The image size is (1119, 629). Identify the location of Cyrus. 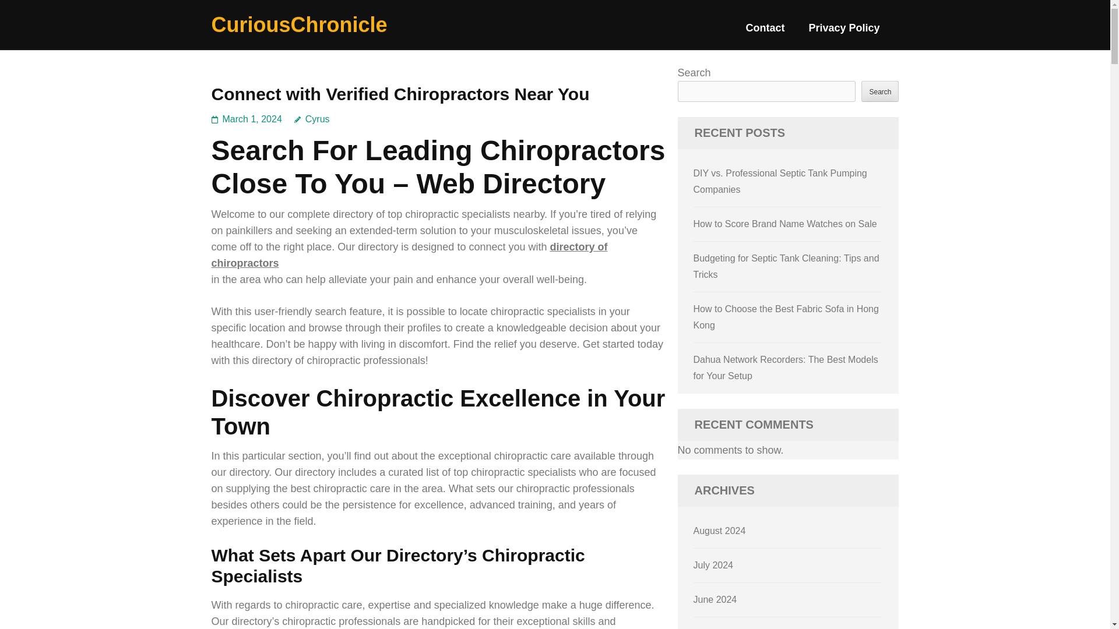
(312, 119).